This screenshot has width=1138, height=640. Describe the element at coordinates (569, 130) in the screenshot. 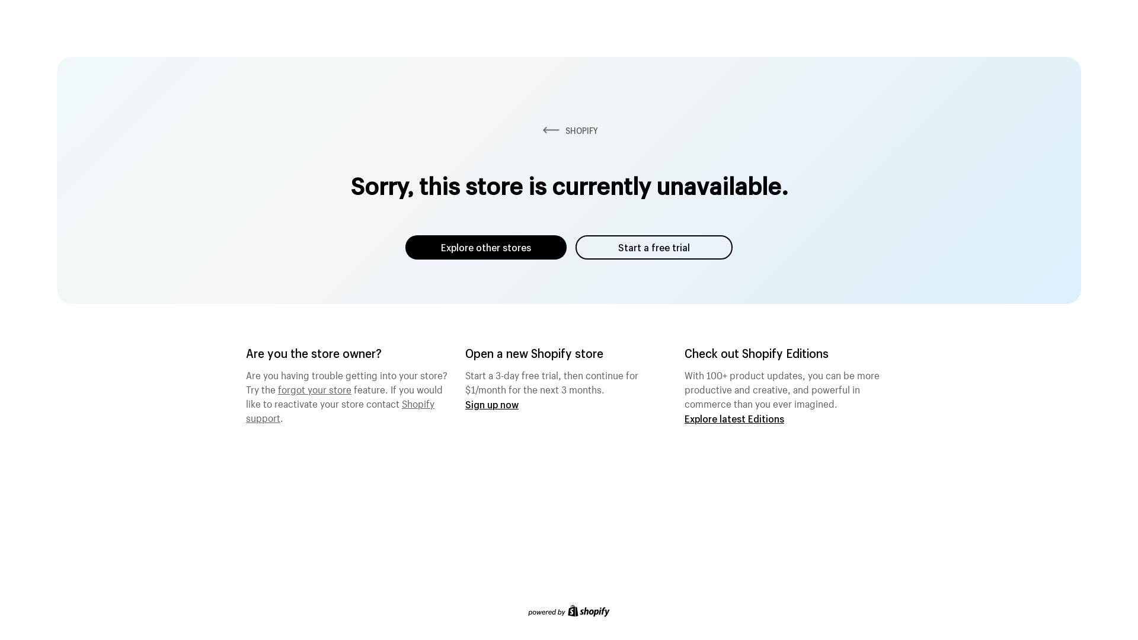

I see `SHOPIFY` at that location.